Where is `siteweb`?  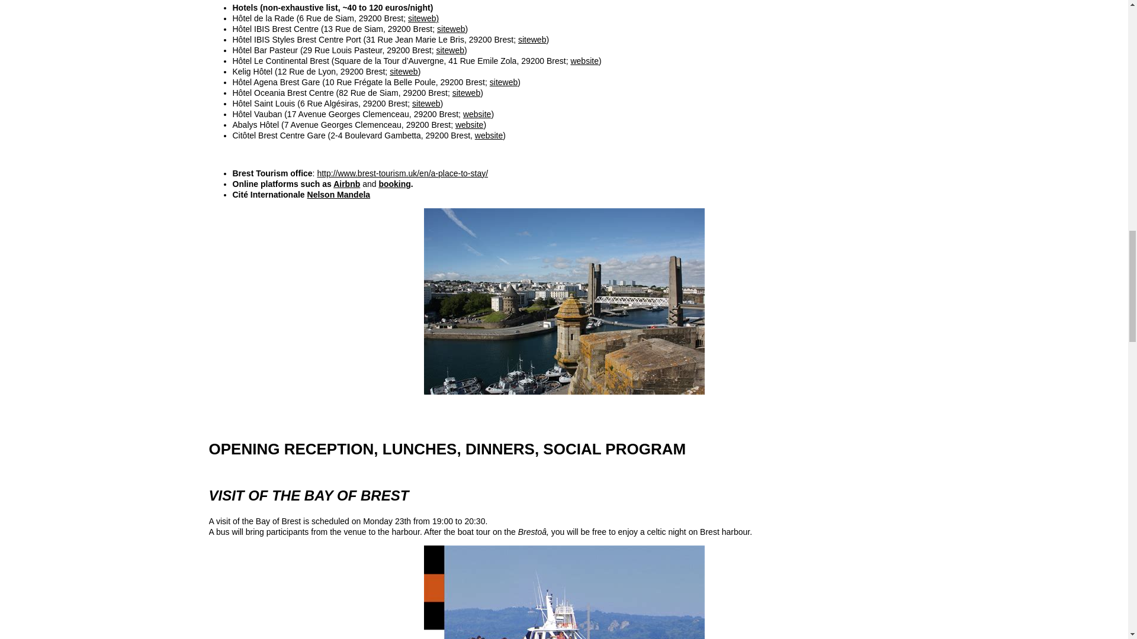
siteweb is located at coordinates (451, 29).